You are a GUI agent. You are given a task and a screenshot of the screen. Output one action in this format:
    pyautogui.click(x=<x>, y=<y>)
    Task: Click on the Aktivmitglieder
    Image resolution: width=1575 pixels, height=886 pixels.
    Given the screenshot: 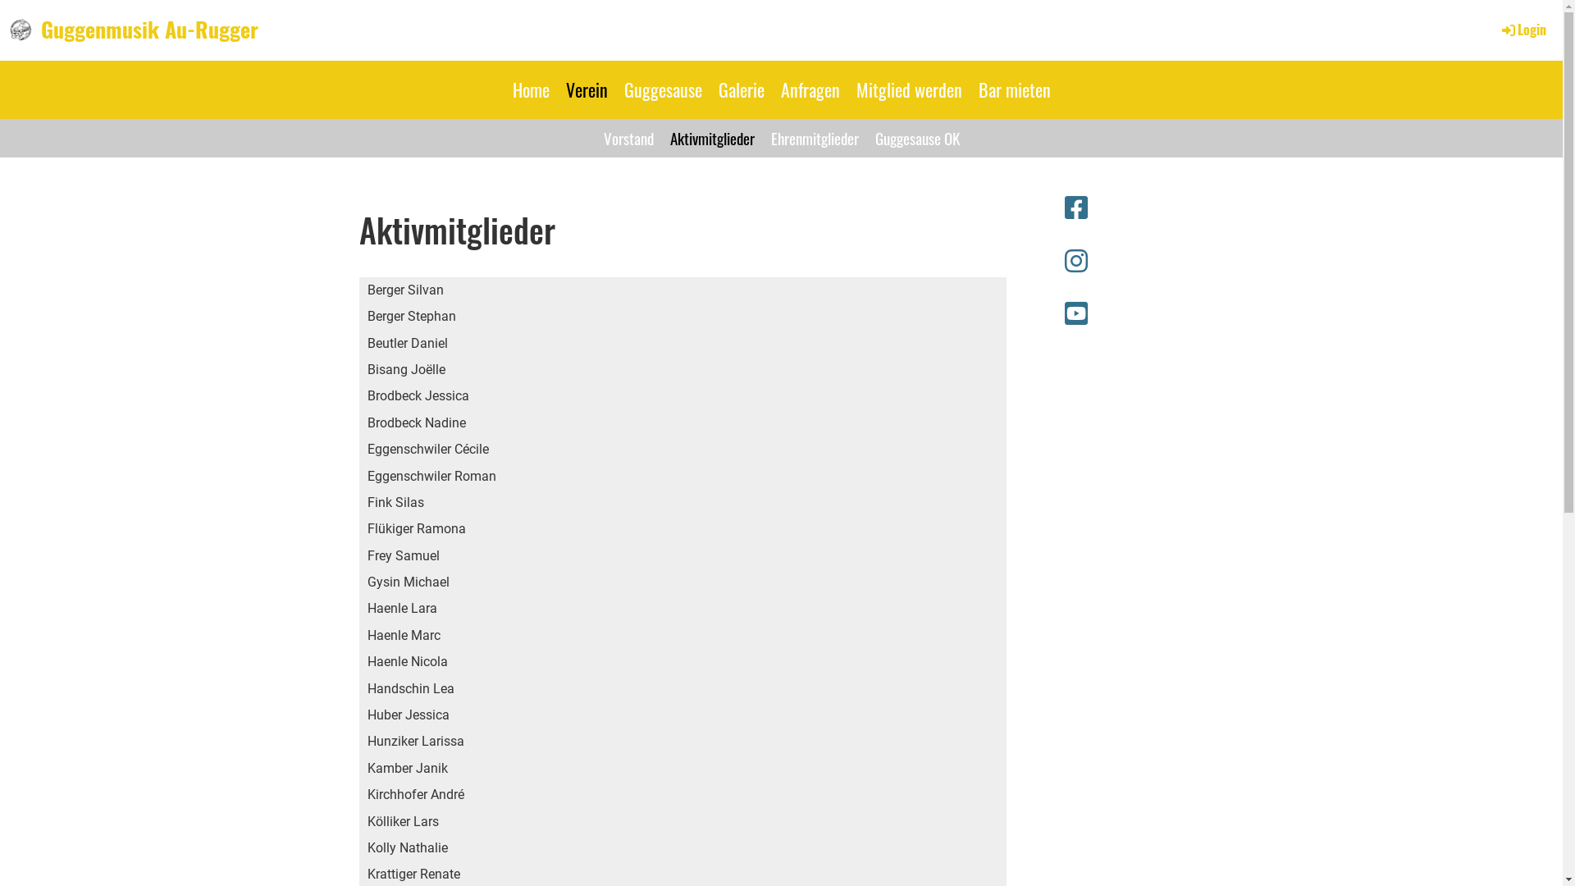 What is the action you would take?
    pyautogui.click(x=712, y=138)
    